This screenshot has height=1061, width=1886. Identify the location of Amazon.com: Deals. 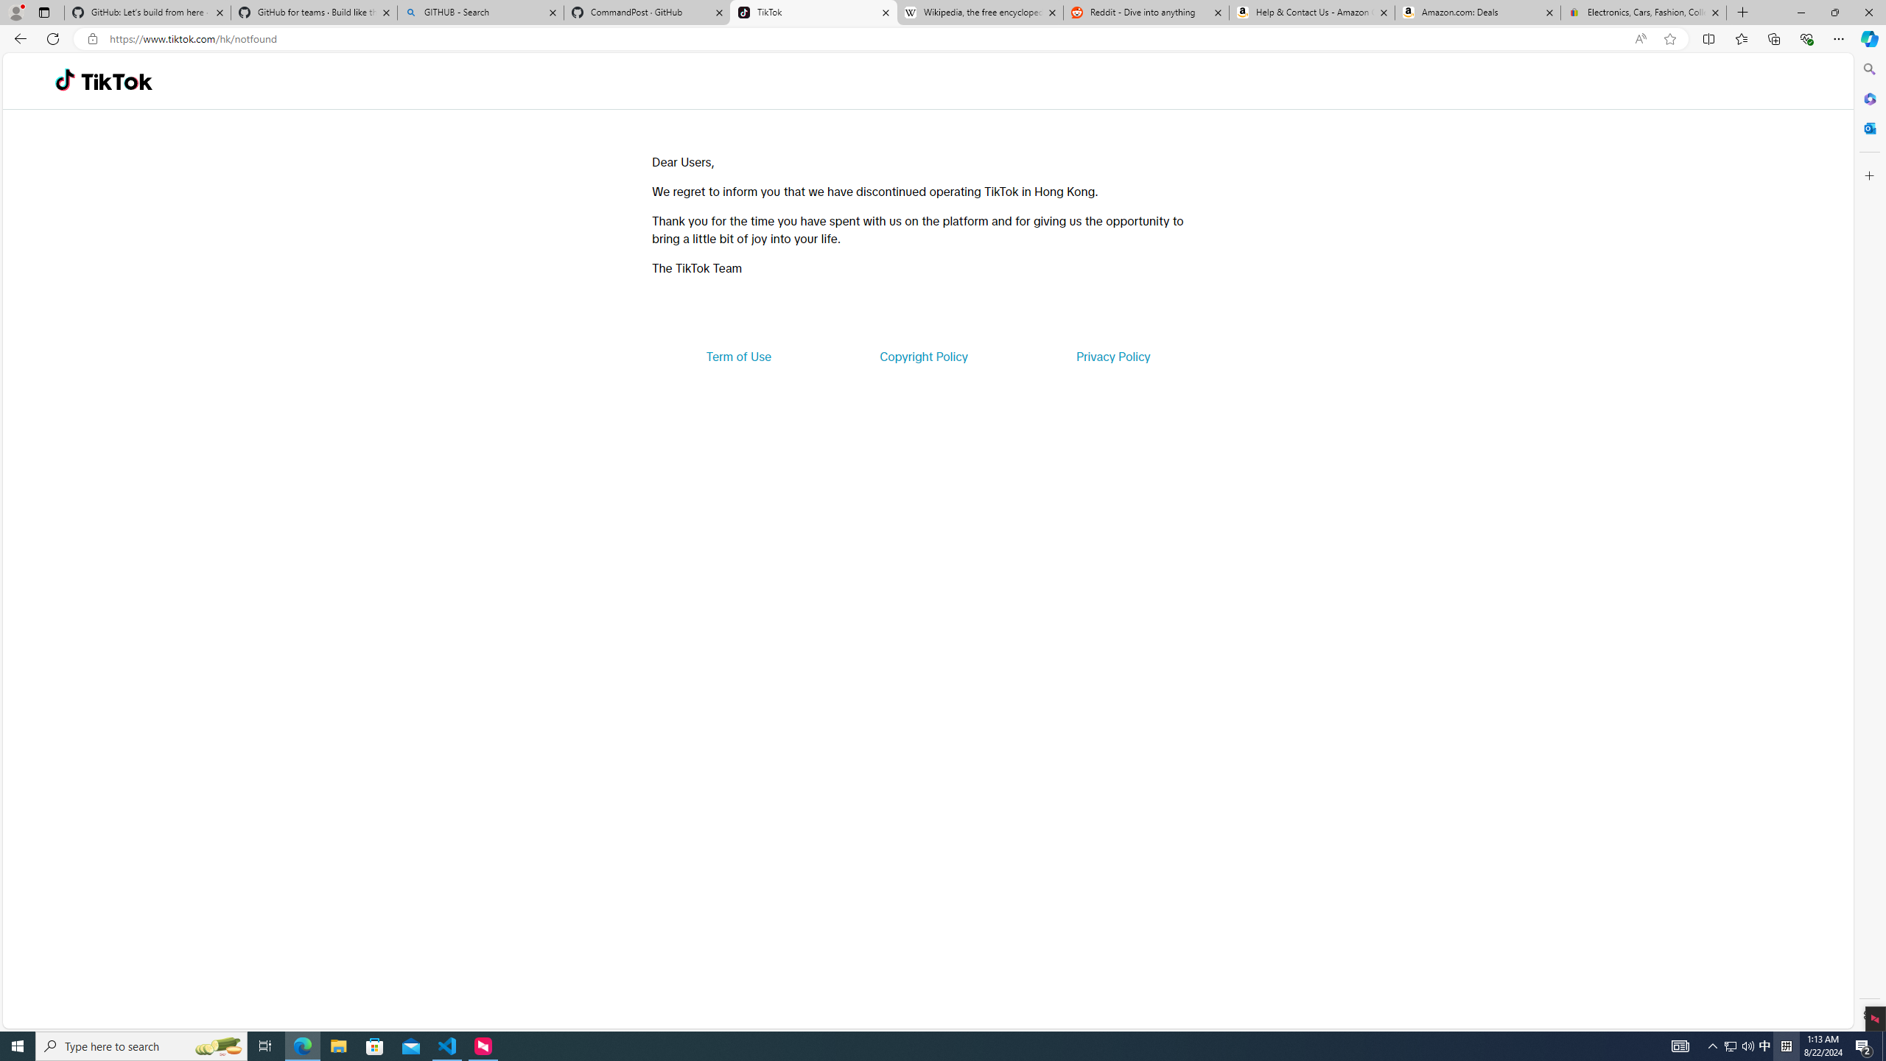
(1478, 13).